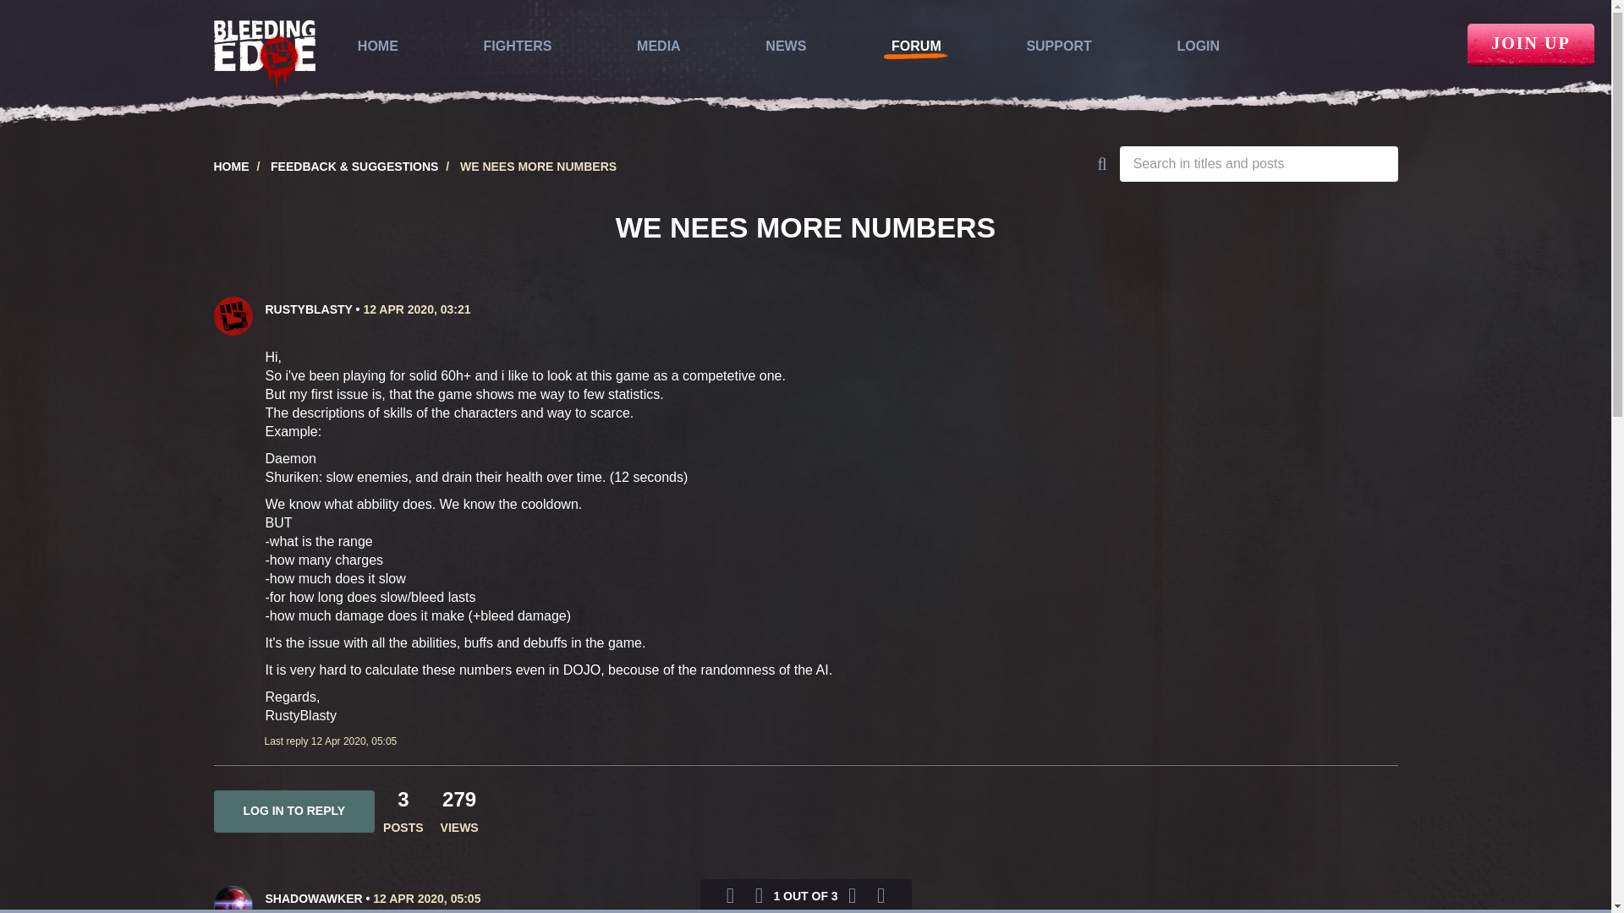  I want to click on RUSTYBLASTY, so click(309, 309).